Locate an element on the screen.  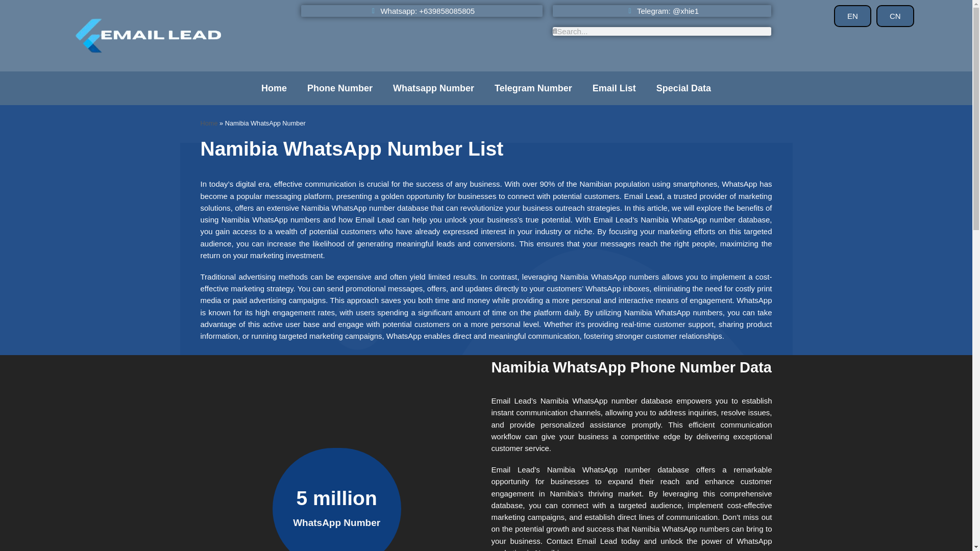
Phone Number is located at coordinates (340, 88).